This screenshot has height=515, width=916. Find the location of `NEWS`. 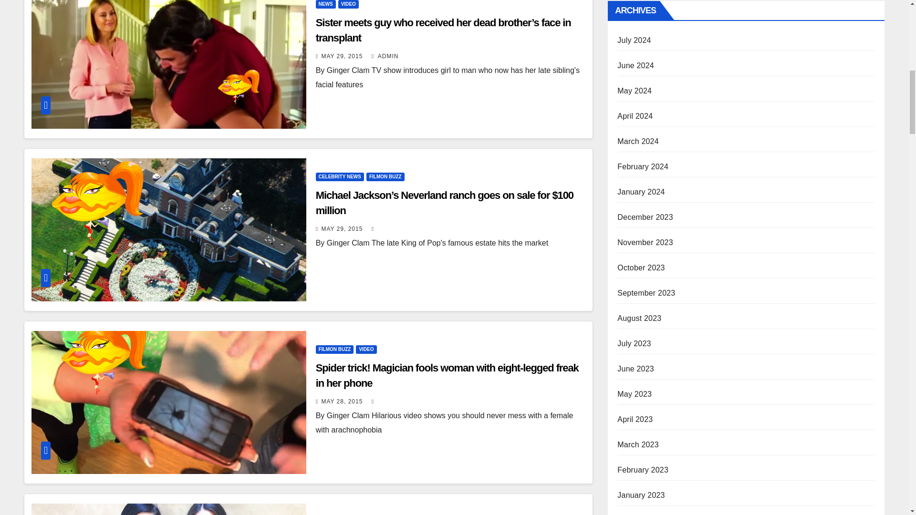

NEWS is located at coordinates (326, 4).